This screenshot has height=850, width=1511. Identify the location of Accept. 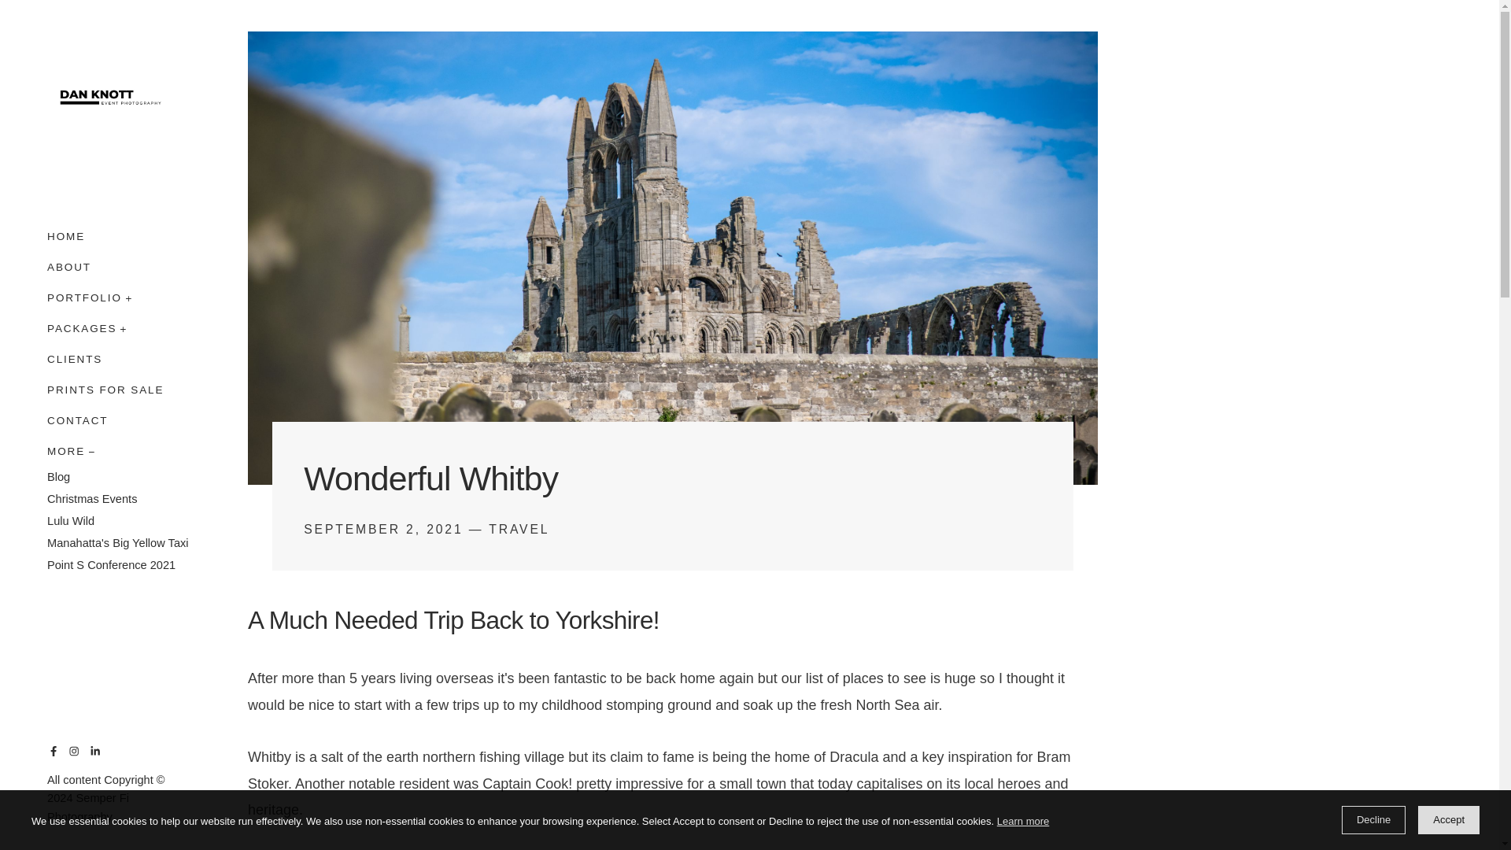
(1448, 819).